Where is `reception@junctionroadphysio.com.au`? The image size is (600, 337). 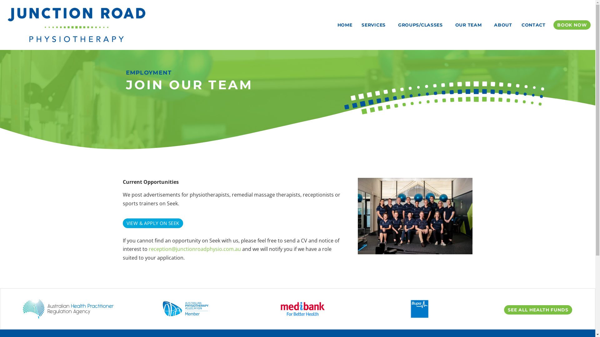 reception@junctionroadphysio.com.au is located at coordinates (195, 249).